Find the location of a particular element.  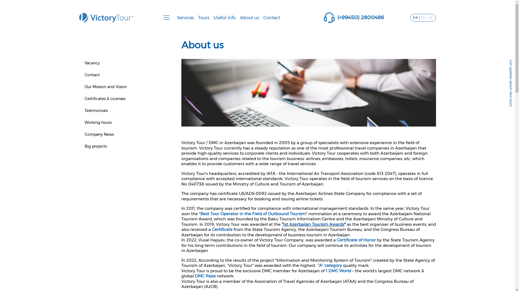

Services is located at coordinates (185, 18).